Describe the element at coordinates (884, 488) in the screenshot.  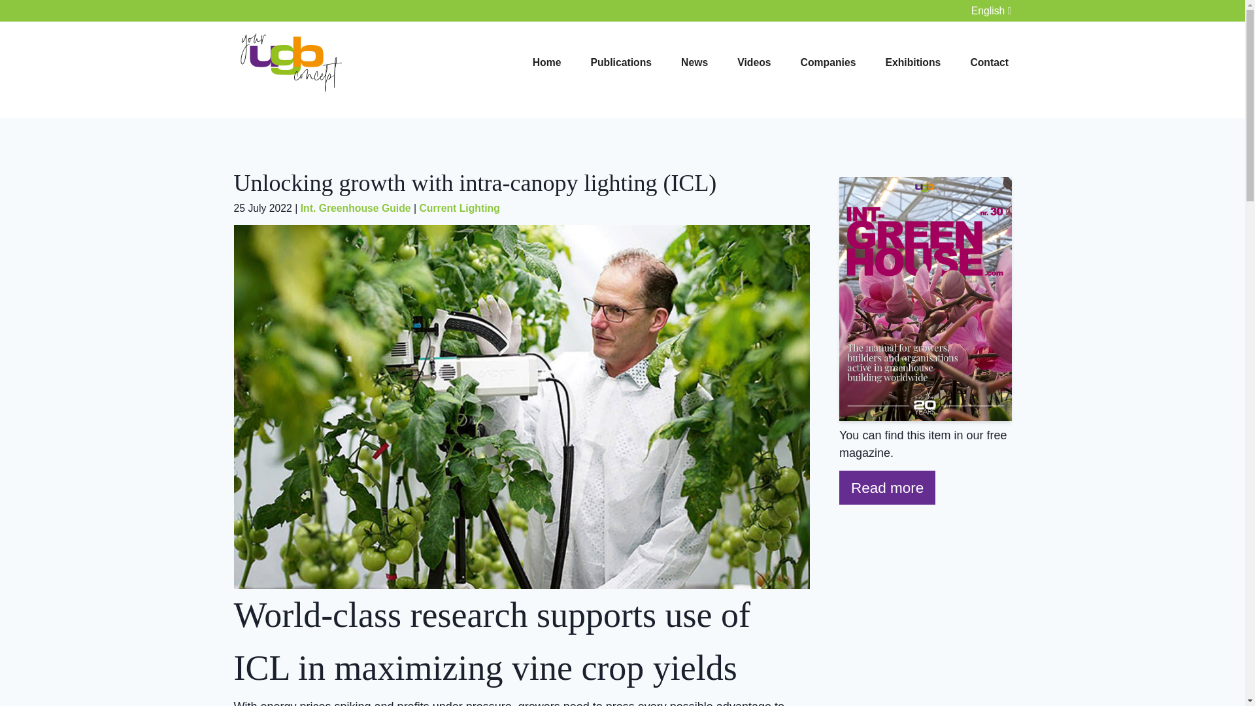
I see `Read more` at that location.